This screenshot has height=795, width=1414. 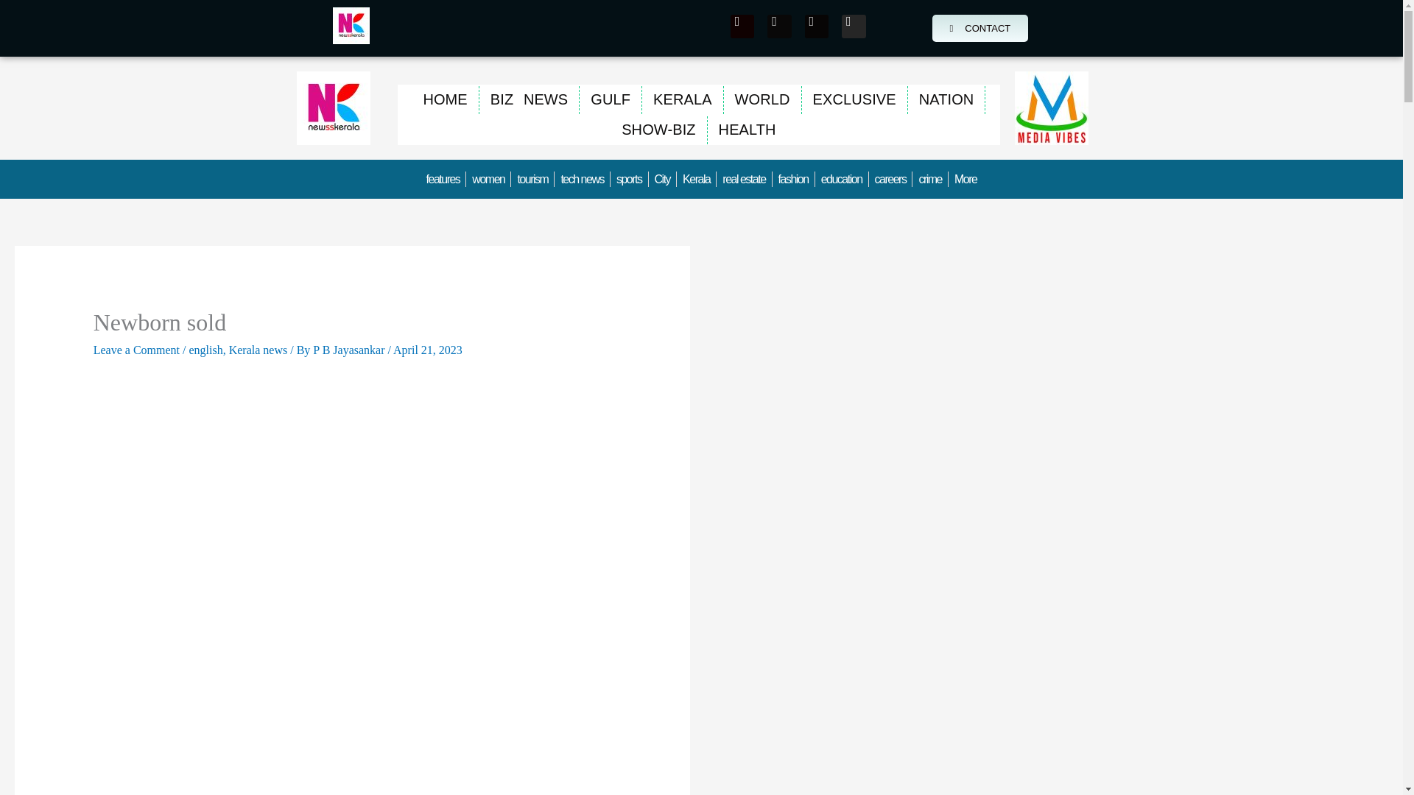 What do you see at coordinates (443, 179) in the screenshot?
I see `features` at bounding box center [443, 179].